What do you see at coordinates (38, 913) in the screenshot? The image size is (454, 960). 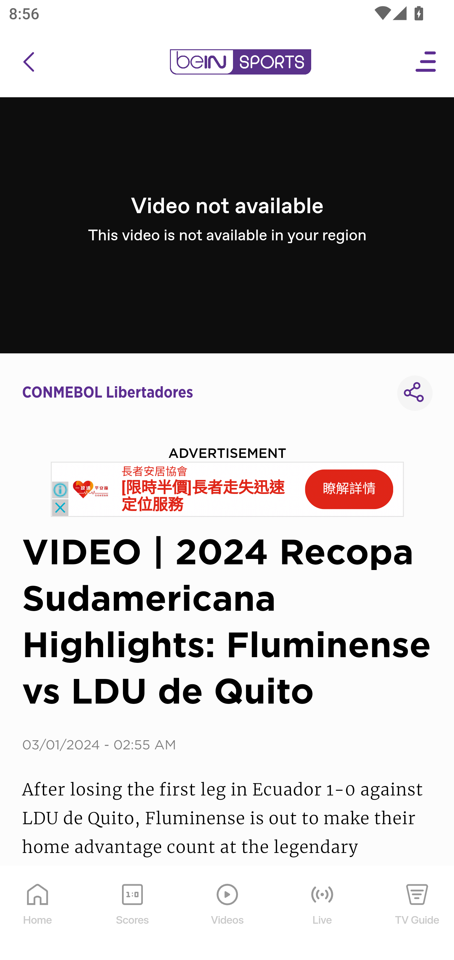 I see `Home Home Icon Home` at bounding box center [38, 913].